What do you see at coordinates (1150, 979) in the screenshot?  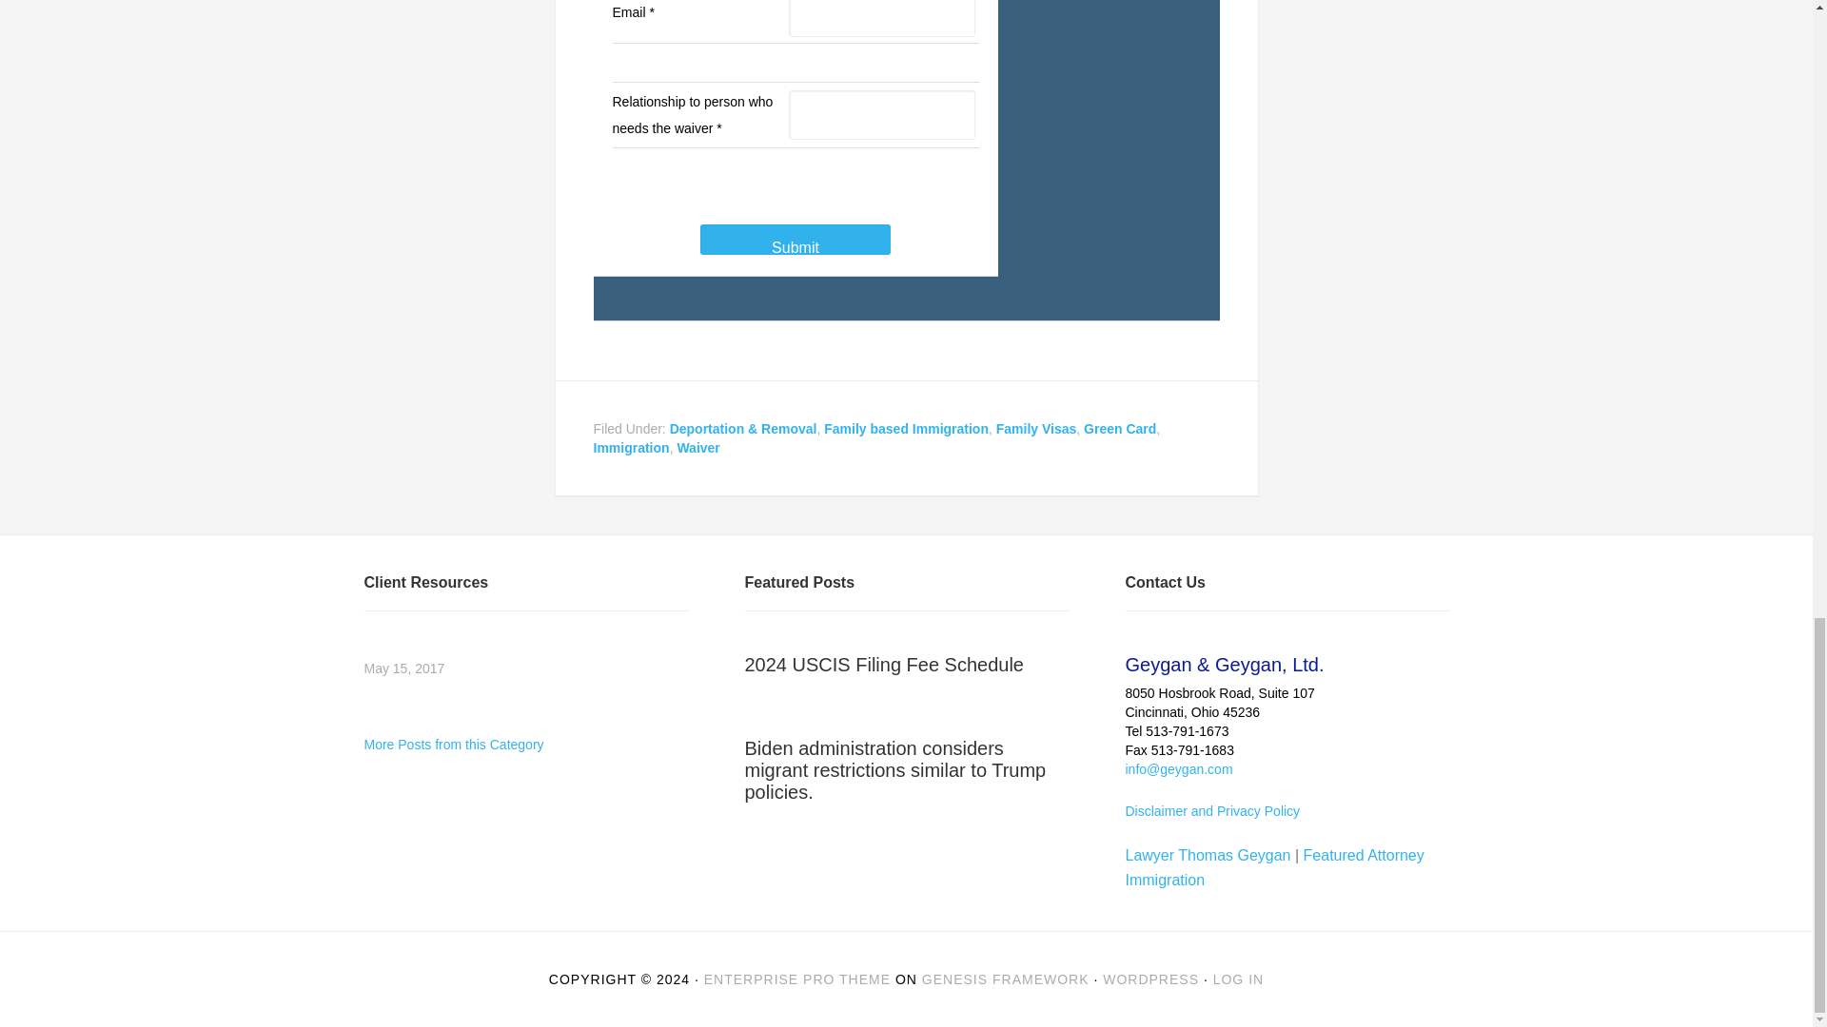 I see `WORDPRESS` at bounding box center [1150, 979].